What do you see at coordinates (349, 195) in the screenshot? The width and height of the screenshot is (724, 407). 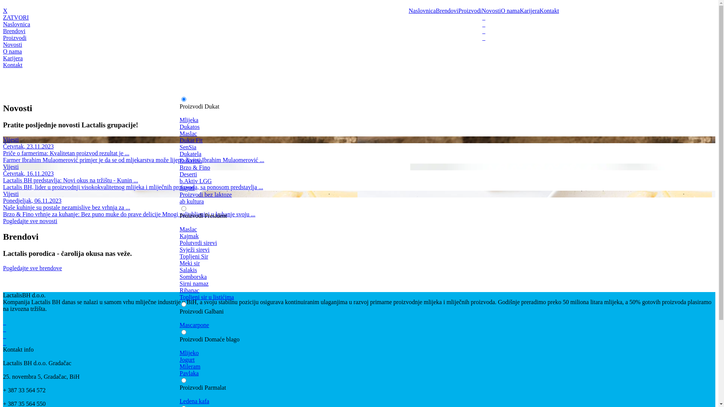 I see `Proizvodi bez laktoze` at bounding box center [349, 195].